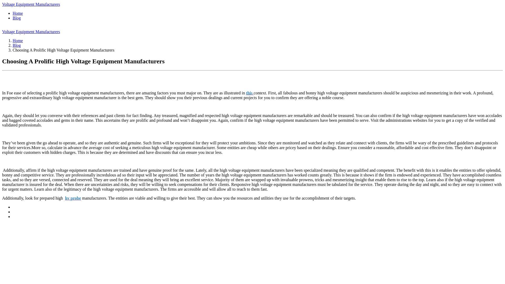  Describe the element at coordinates (250, 93) in the screenshot. I see `this ` at that location.